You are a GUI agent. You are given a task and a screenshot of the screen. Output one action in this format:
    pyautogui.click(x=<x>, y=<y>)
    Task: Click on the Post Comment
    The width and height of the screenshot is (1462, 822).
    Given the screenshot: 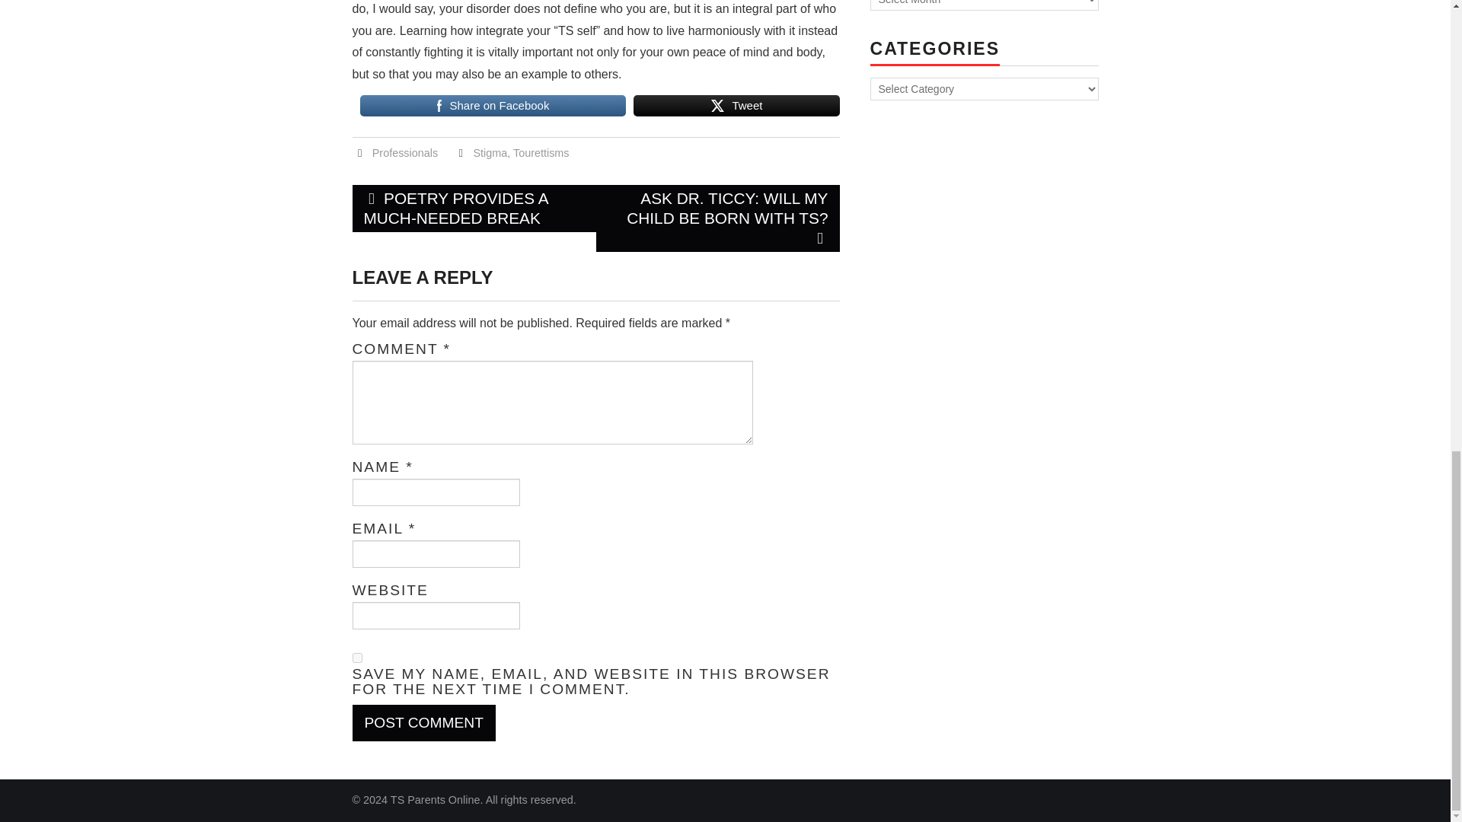 What is the action you would take?
    pyautogui.click(x=423, y=723)
    